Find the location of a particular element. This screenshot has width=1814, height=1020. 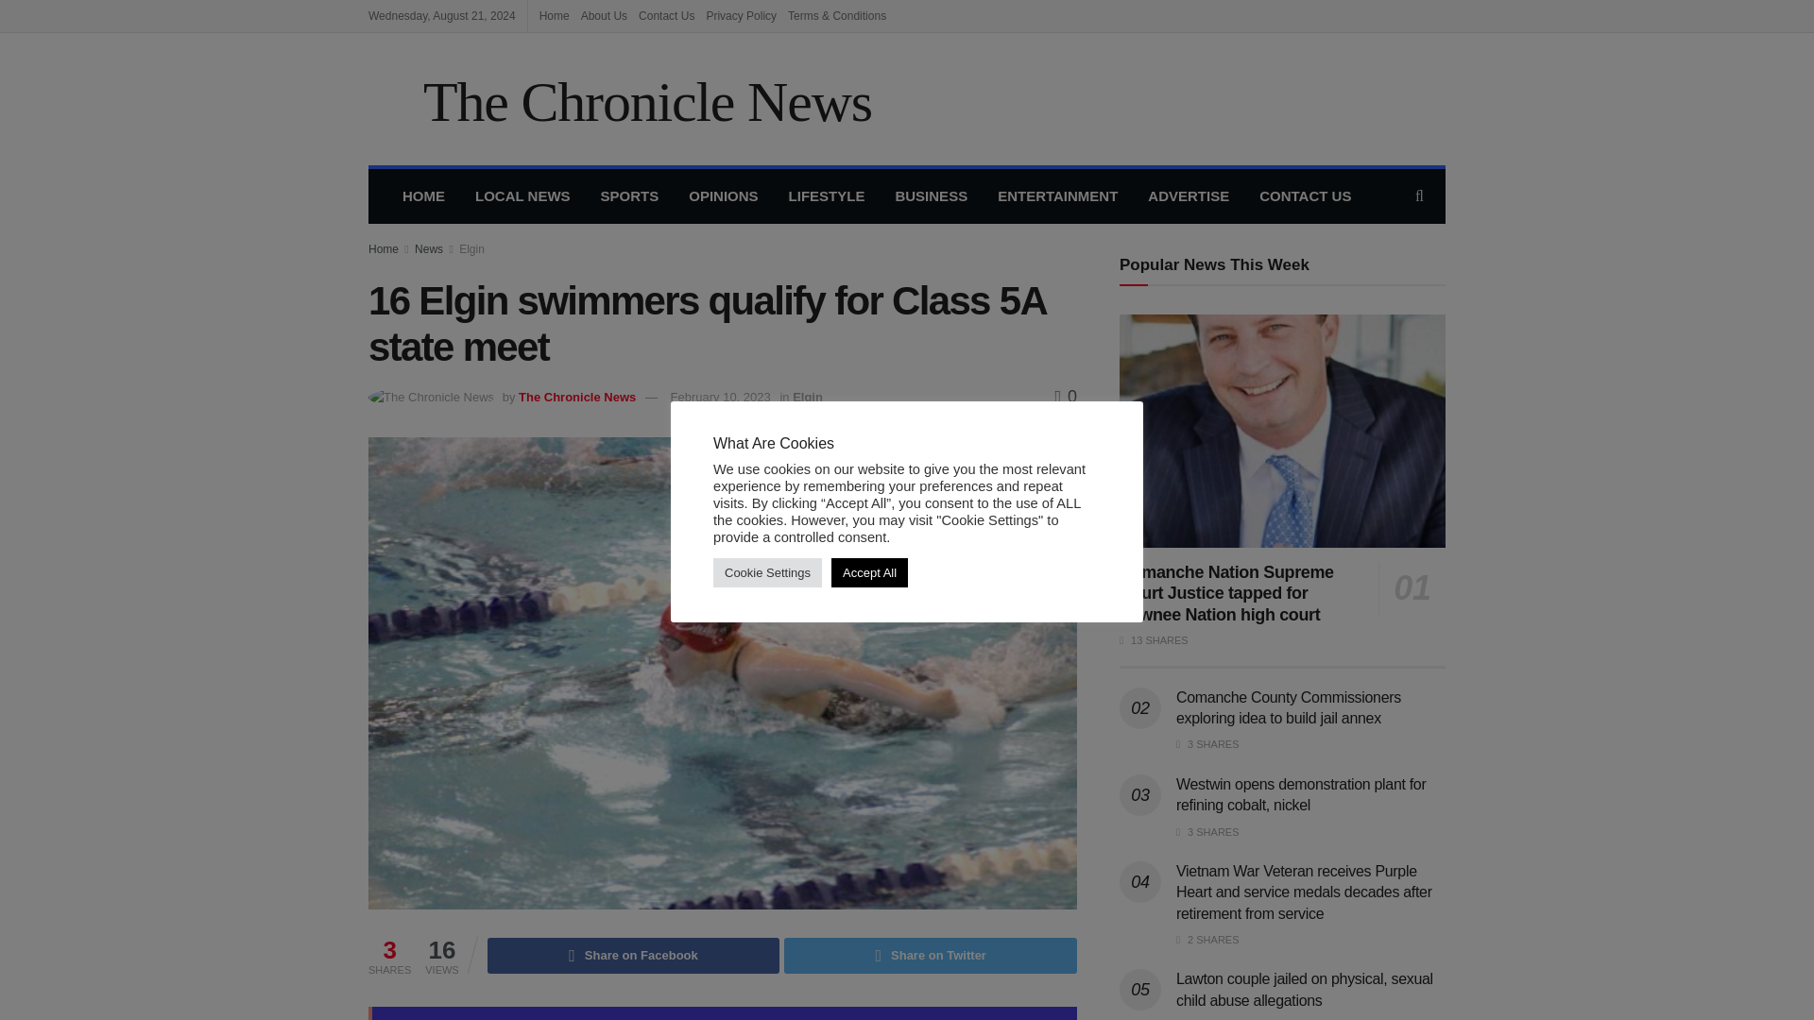

News is located at coordinates (429, 249).